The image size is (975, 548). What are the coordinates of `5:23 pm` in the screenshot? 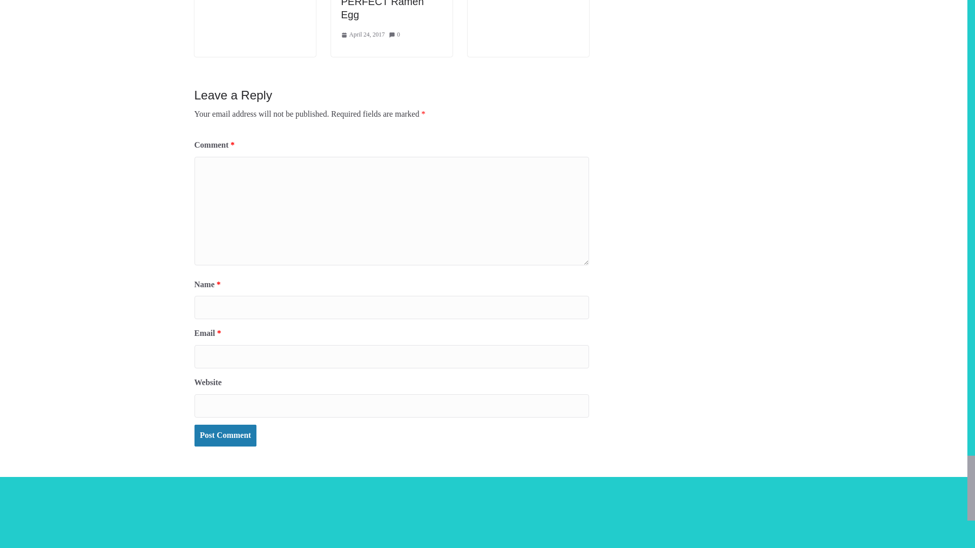 It's located at (363, 35).